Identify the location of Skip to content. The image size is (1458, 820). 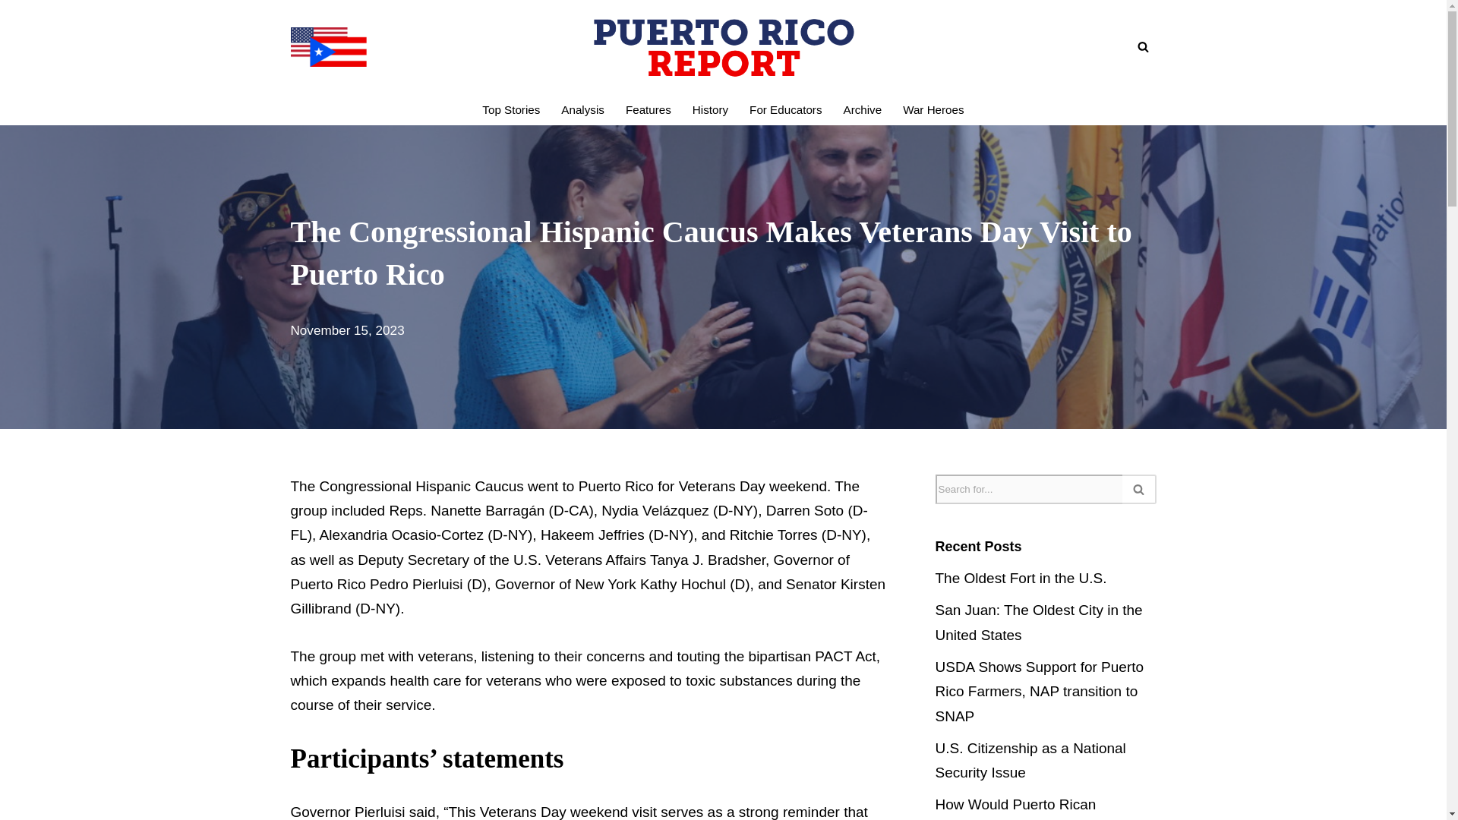
(11, 32).